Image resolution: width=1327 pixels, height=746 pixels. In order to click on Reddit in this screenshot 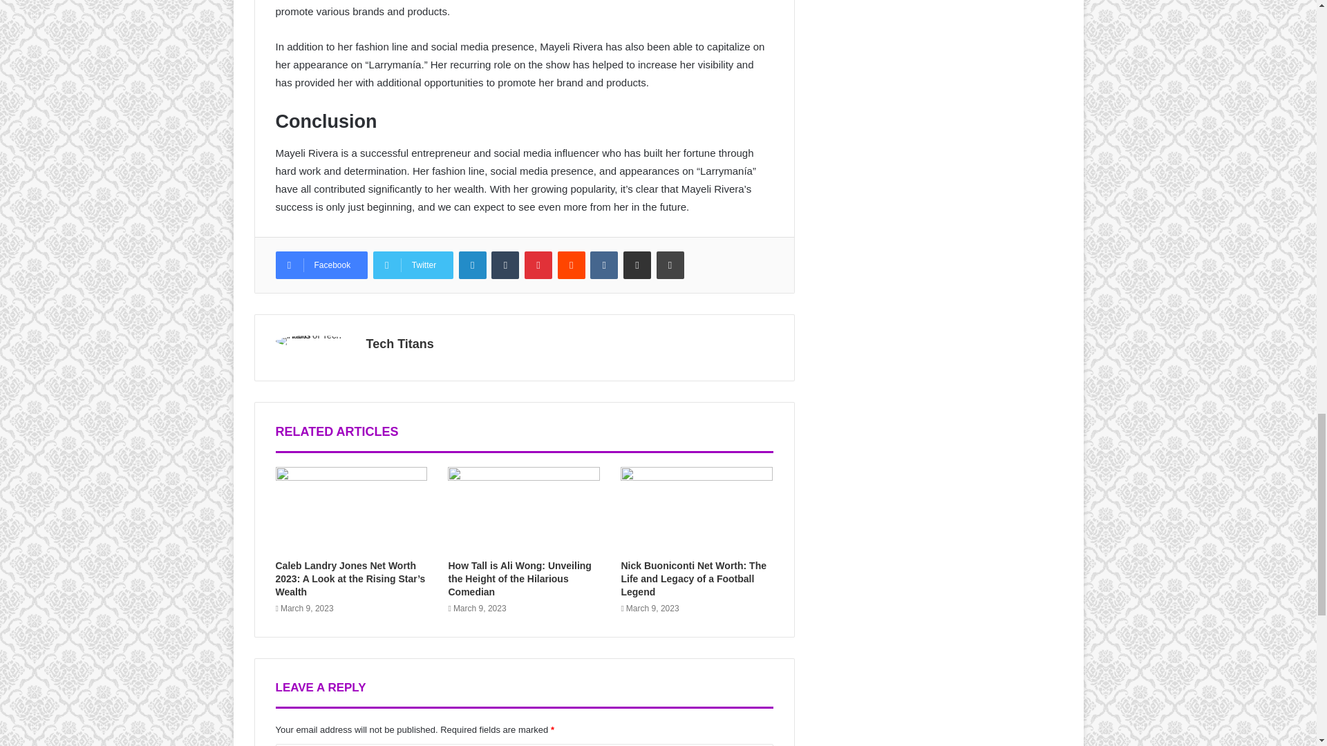, I will do `click(571, 265)`.